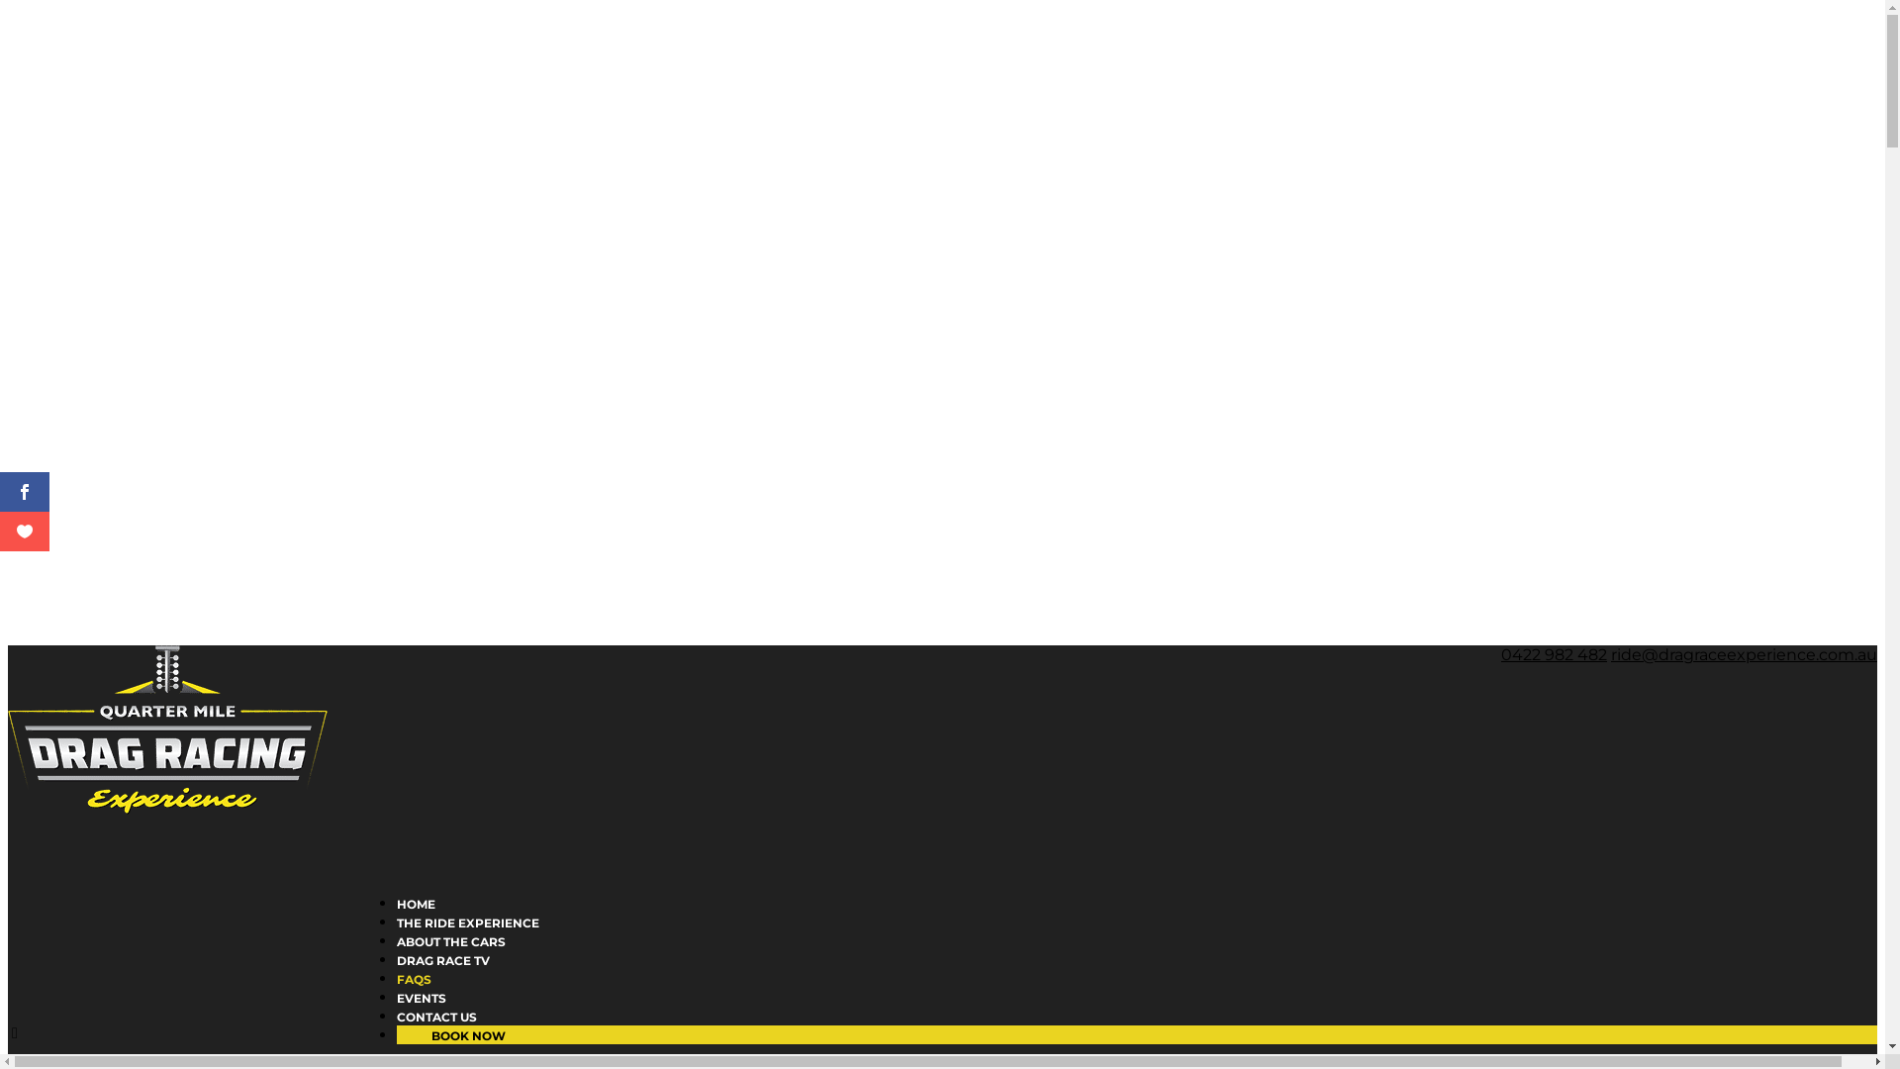 This screenshot has width=1900, height=1069. Describe the element at coordinates (414, 1010) in the screenshot. I see `FAQS` at that location.